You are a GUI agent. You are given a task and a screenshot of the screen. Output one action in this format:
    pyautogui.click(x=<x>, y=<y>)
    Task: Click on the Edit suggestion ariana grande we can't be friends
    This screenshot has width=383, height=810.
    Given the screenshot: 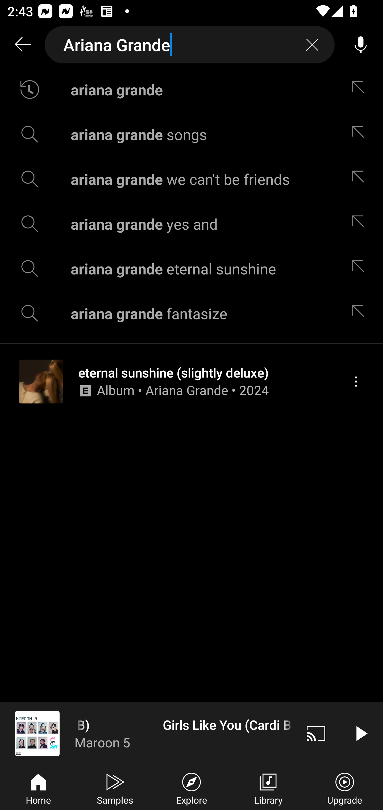 What is the action you would take?
    pyautogui.click(x=360, y=179)
    